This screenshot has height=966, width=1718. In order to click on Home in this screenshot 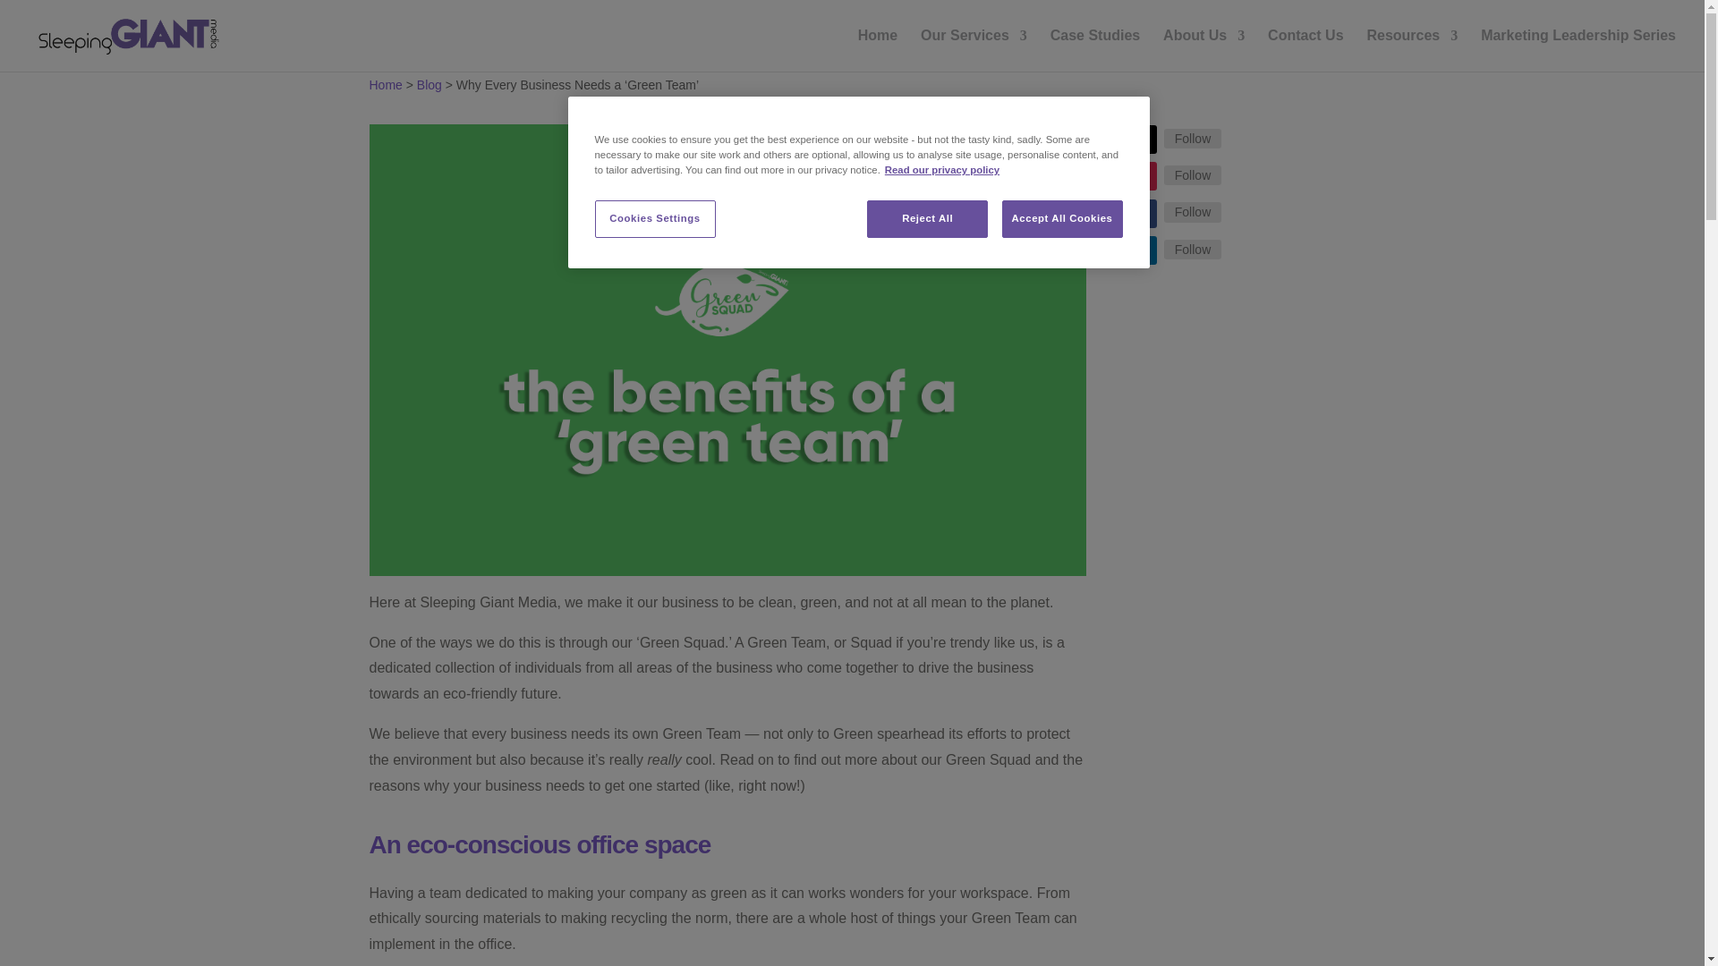, I will do `click(877, 50)`.